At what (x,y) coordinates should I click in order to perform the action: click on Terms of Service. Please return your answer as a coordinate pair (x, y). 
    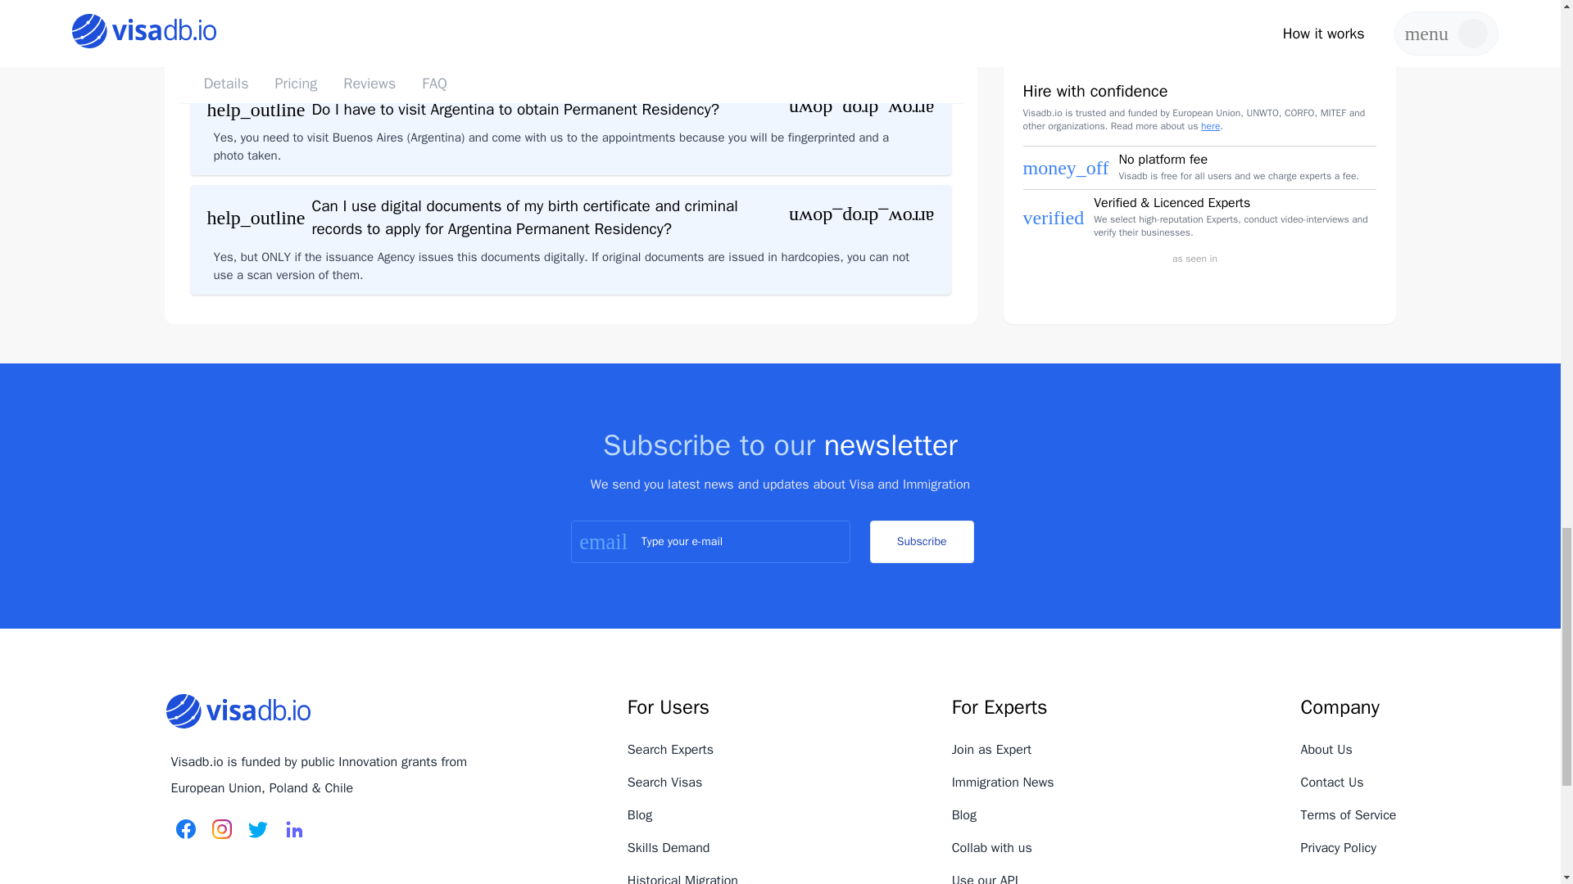
    Looking at the image, I should click on (1349, 815).